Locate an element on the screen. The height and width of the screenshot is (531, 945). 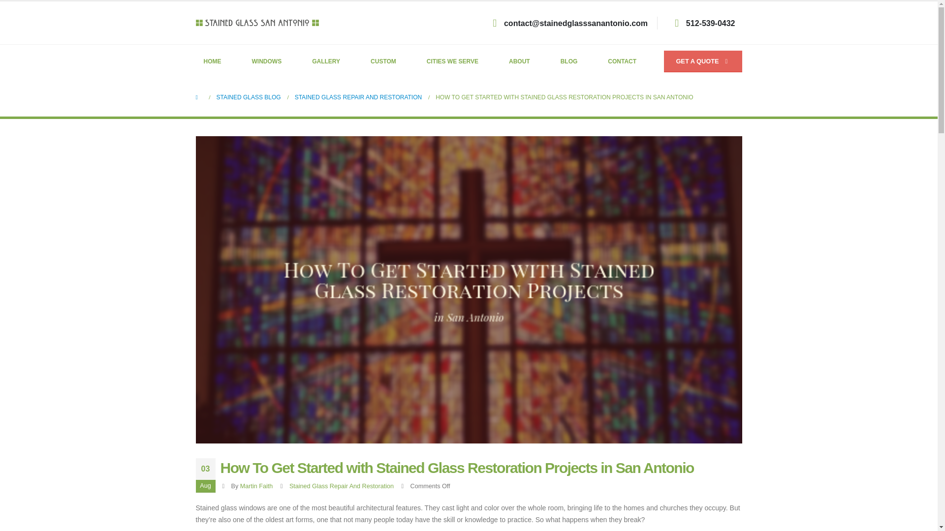
Cities We Serve is located at coordinates (452, 61).